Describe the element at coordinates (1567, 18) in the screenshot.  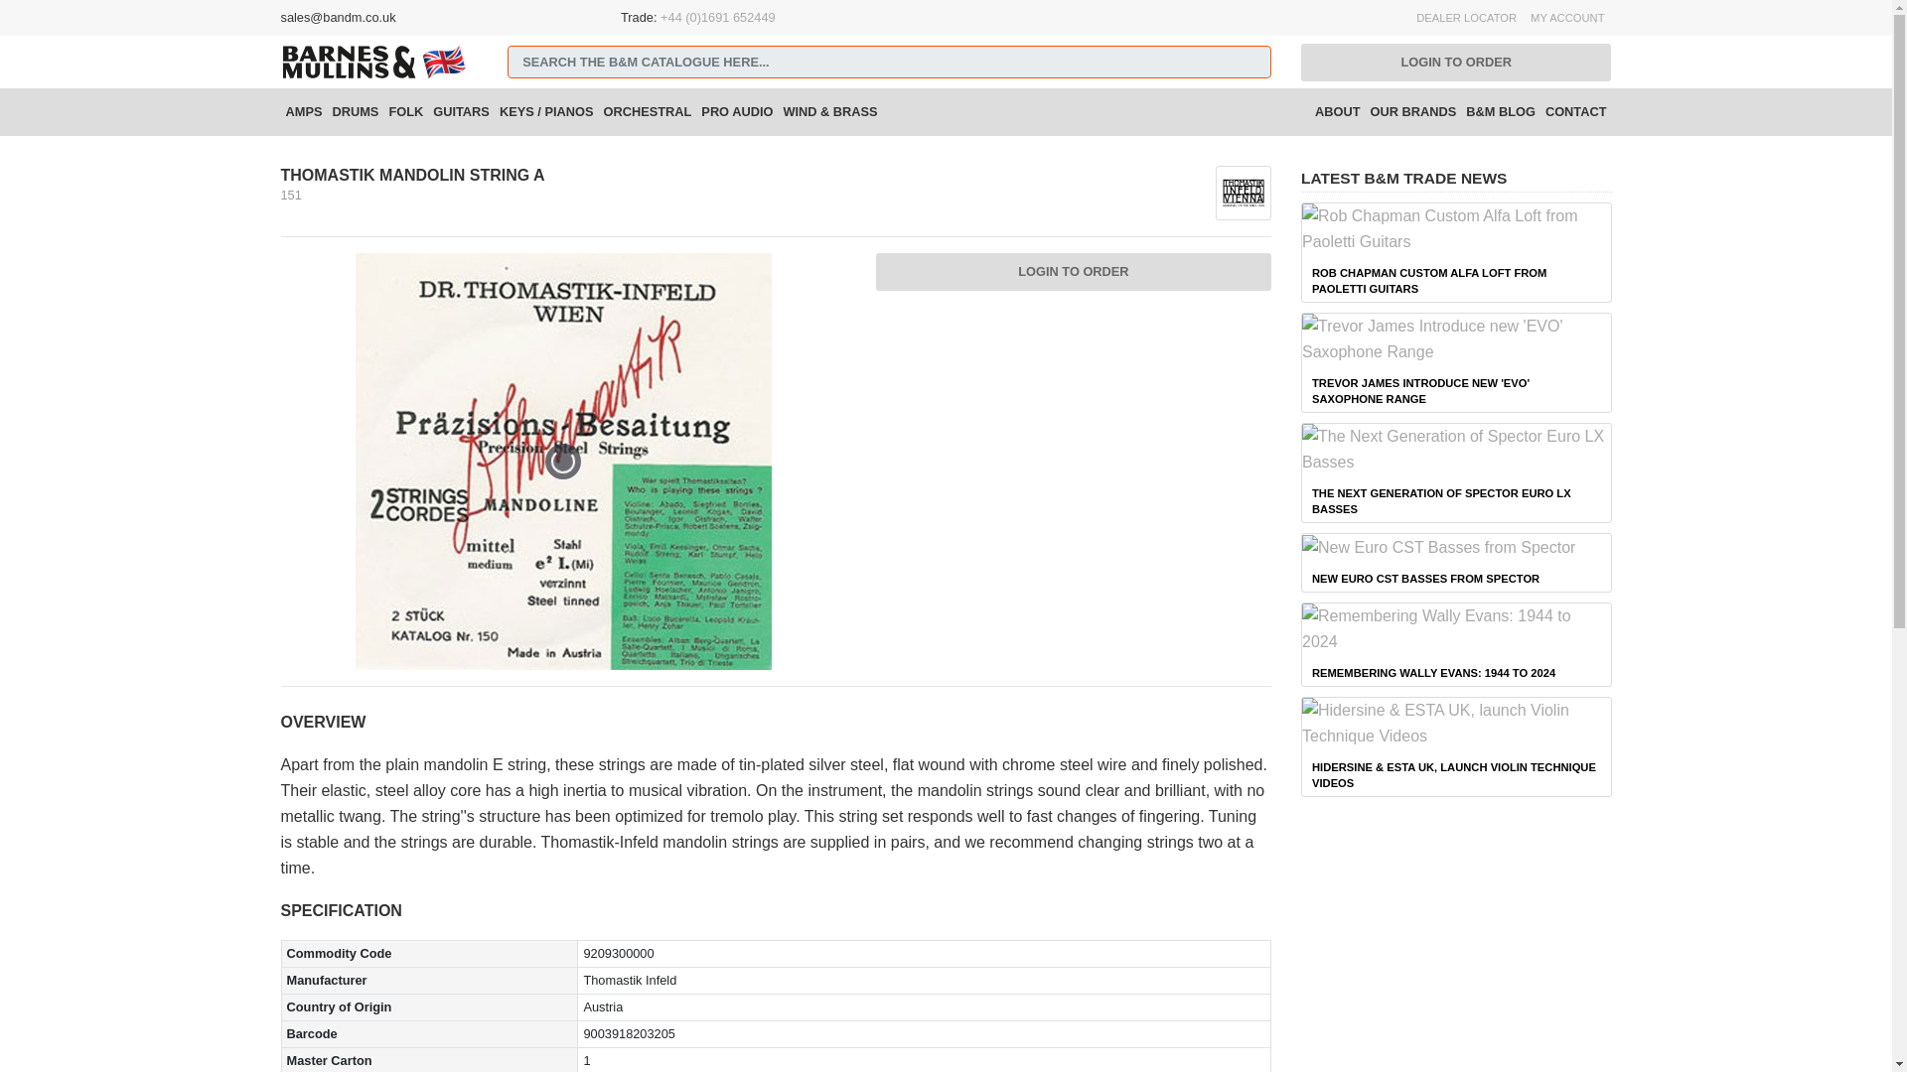
I see `MY ACCOUNT` at that location.